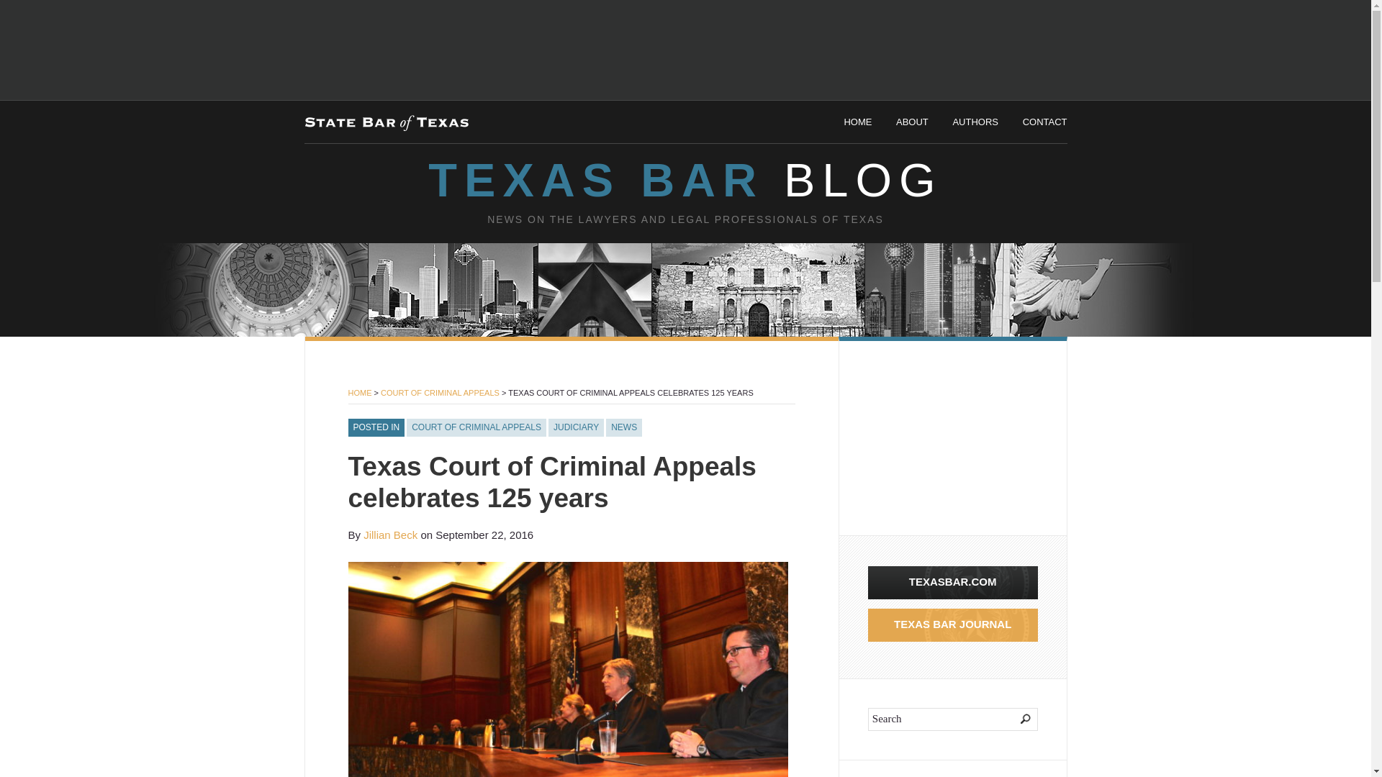 Image resolution: width=1382 pixels, height=777 pixels. What do you see at coordinates (952, 582) in the screenshot?
I see `TEXASBAR.COM` at bounding box center [952, 582].